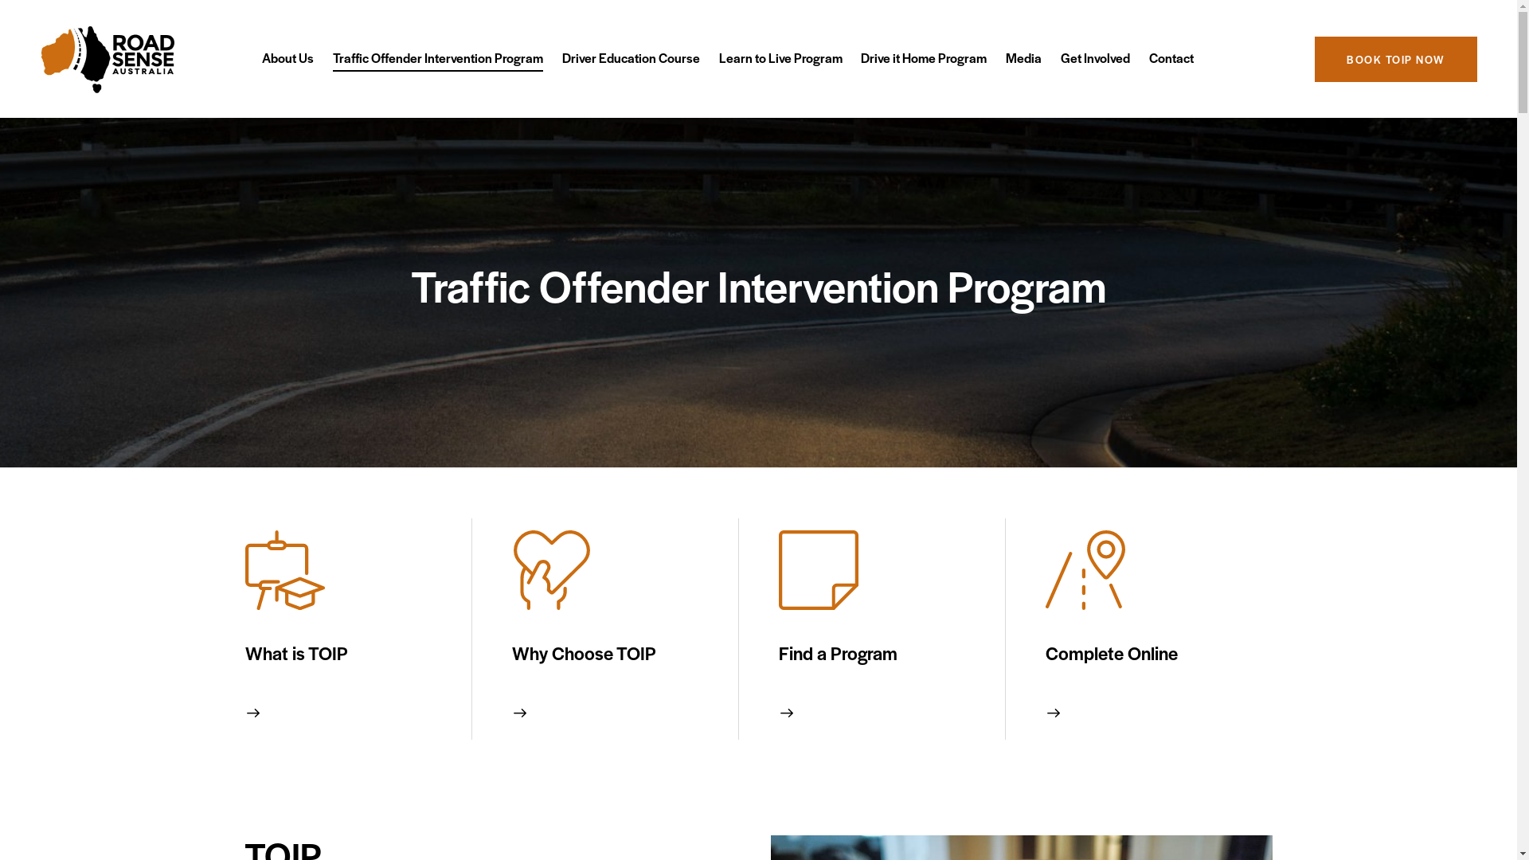  I want to click on Drive it Home Program, so click(924, 59).